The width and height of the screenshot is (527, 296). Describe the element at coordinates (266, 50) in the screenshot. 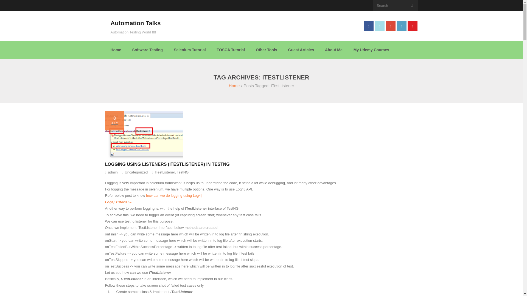

I see `Other Tools` at that location.